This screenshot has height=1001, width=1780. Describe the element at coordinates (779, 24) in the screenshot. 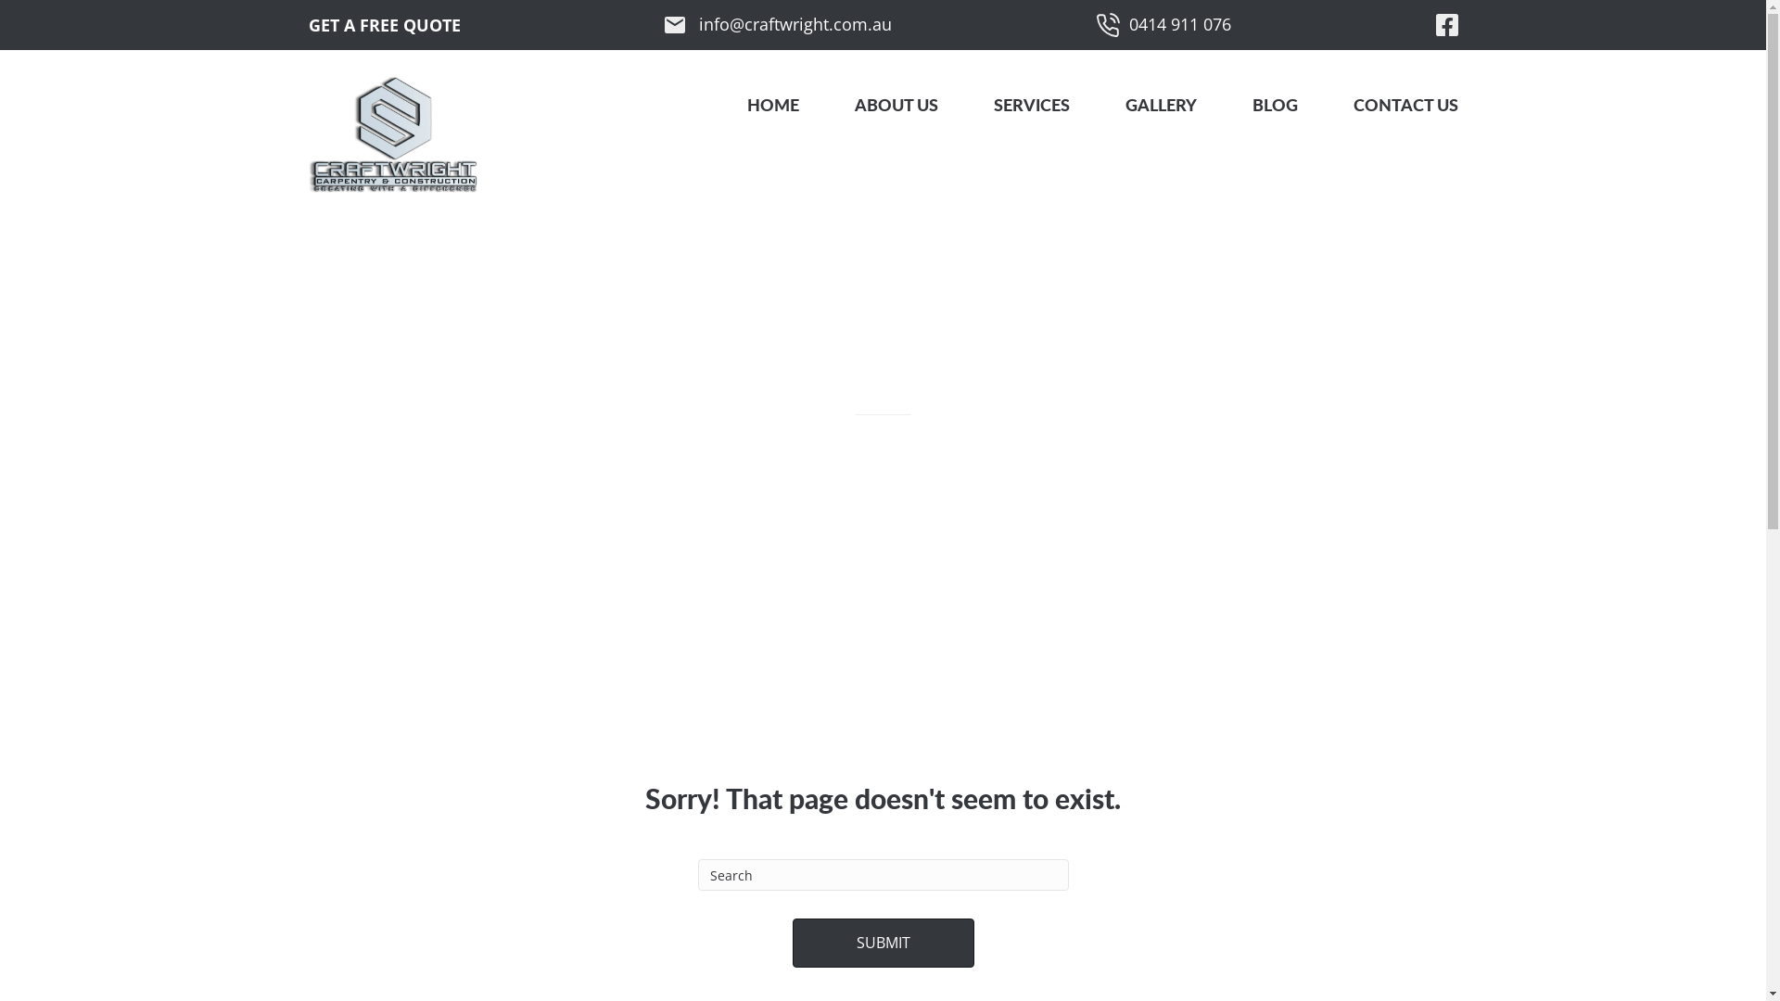

I see `info@craftwright.com.au` at that location.